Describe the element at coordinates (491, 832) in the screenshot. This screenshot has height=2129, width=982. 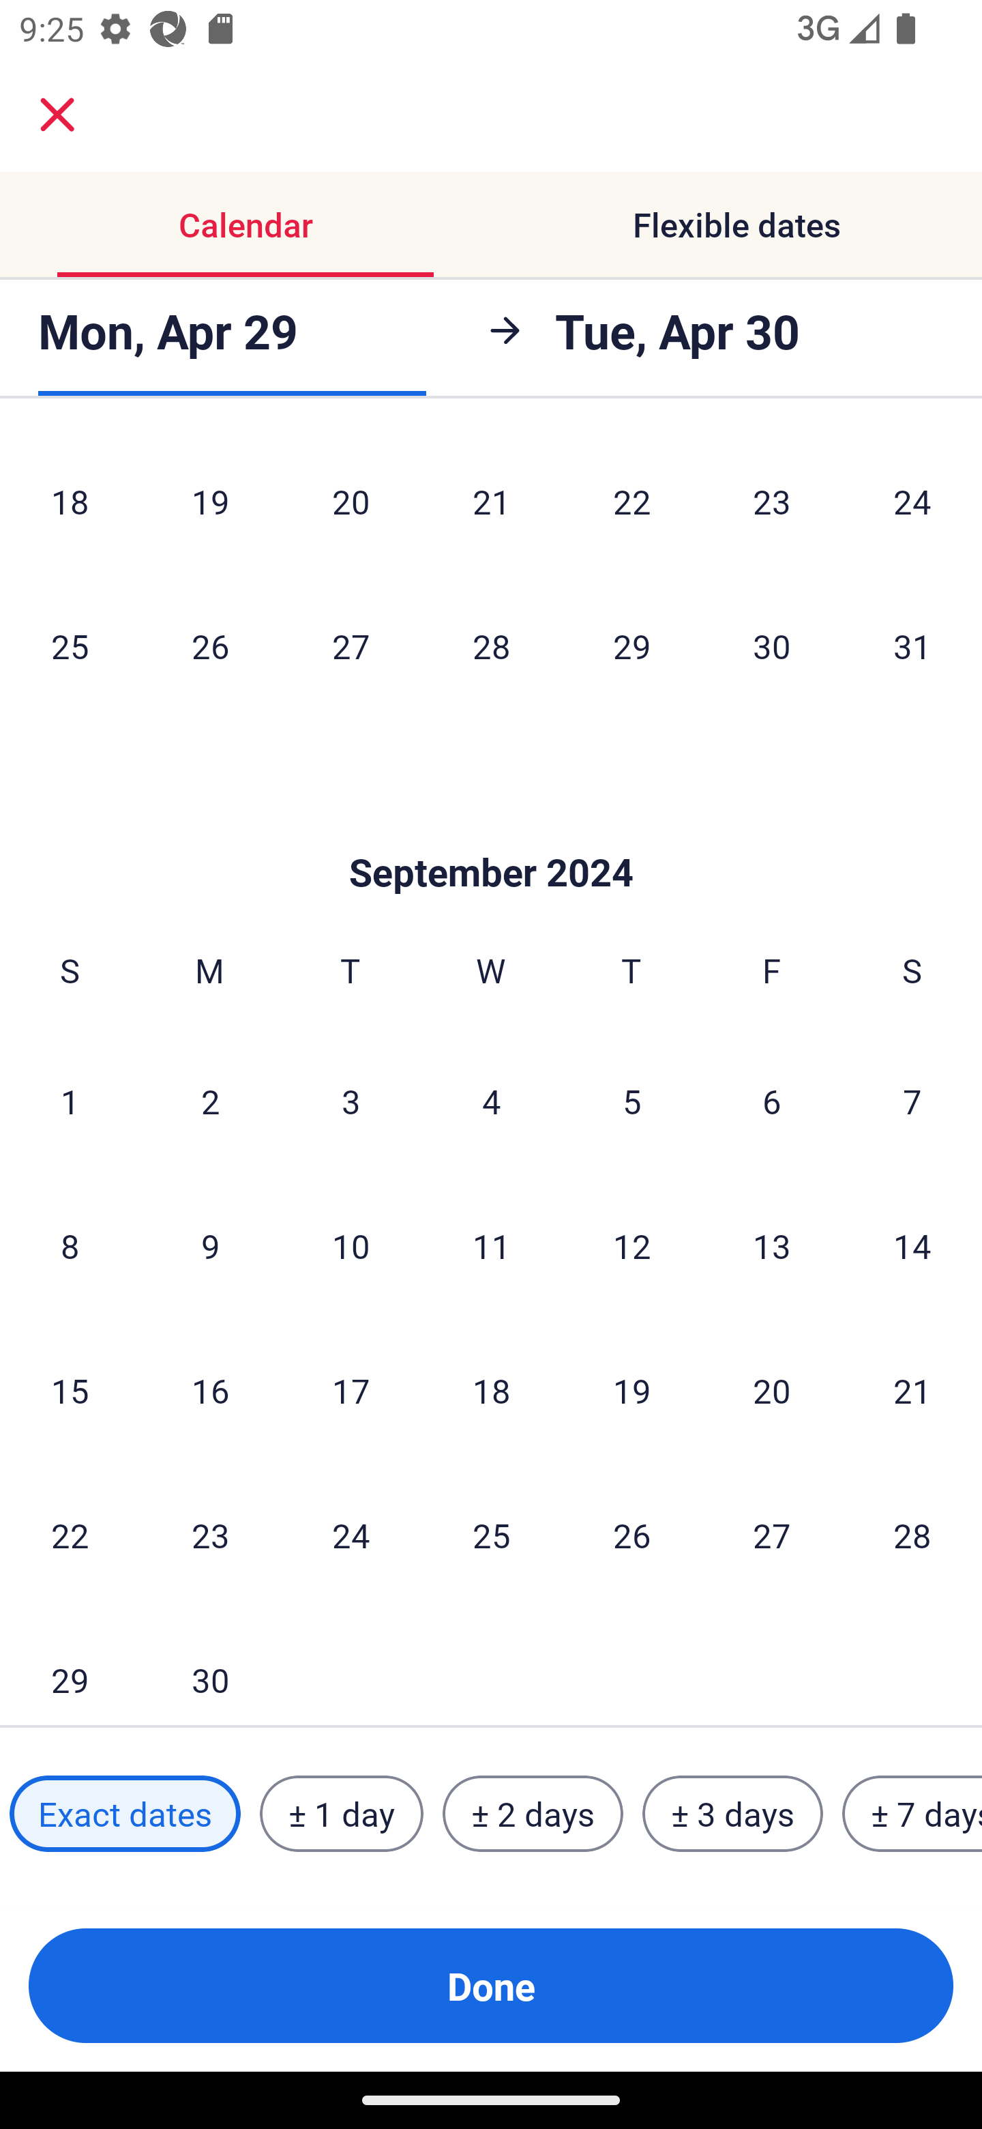
I see `Skip to Done` at that location.